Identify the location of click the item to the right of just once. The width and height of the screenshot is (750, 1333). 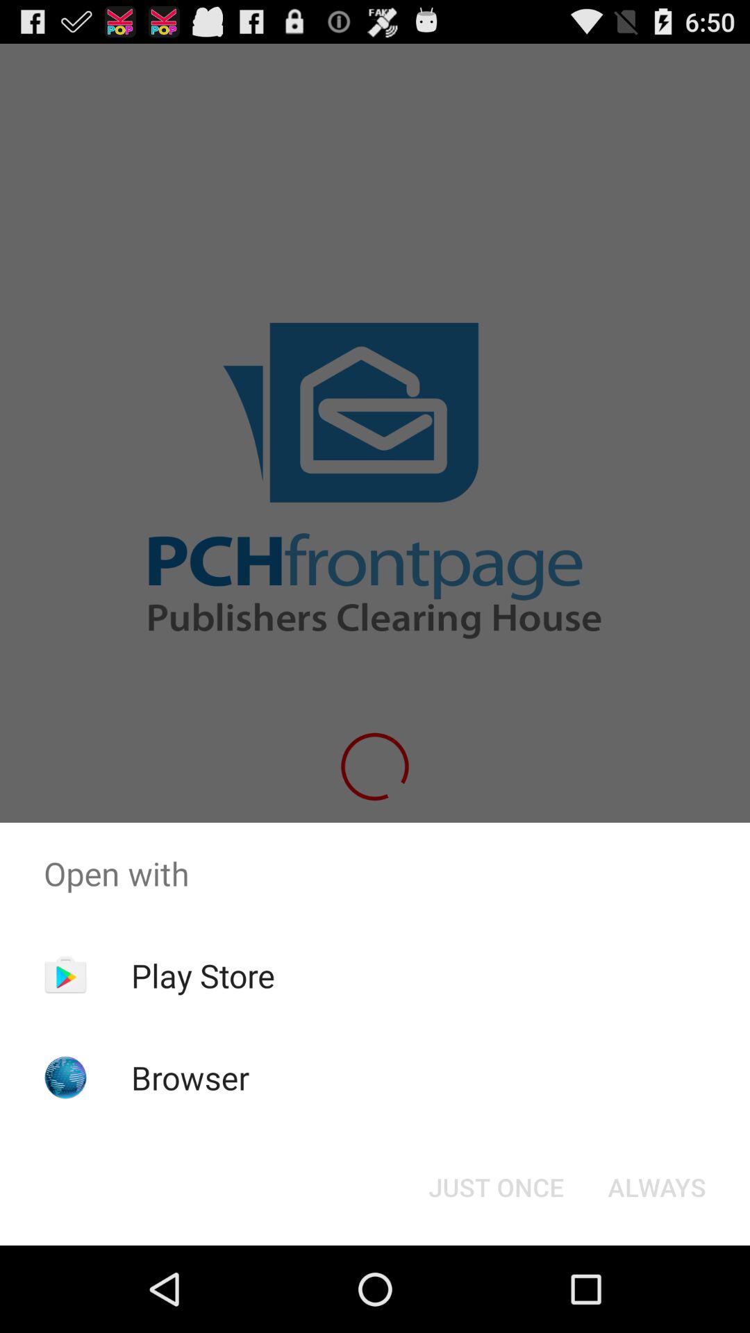
(657, 1187).